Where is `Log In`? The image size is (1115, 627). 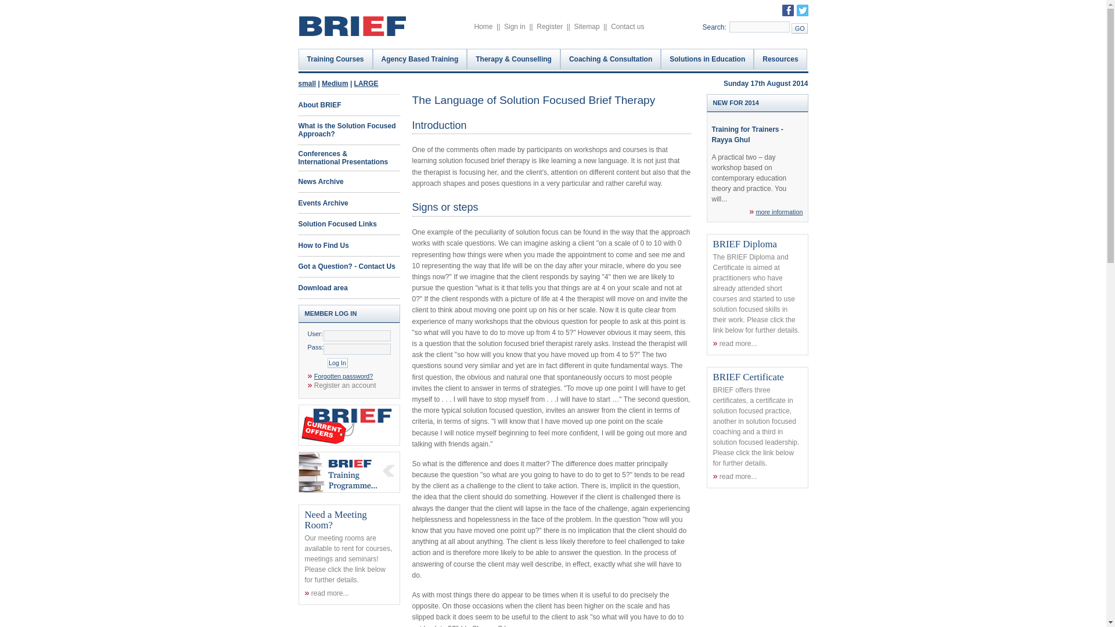
Log In is located at coordinates (338, 362).